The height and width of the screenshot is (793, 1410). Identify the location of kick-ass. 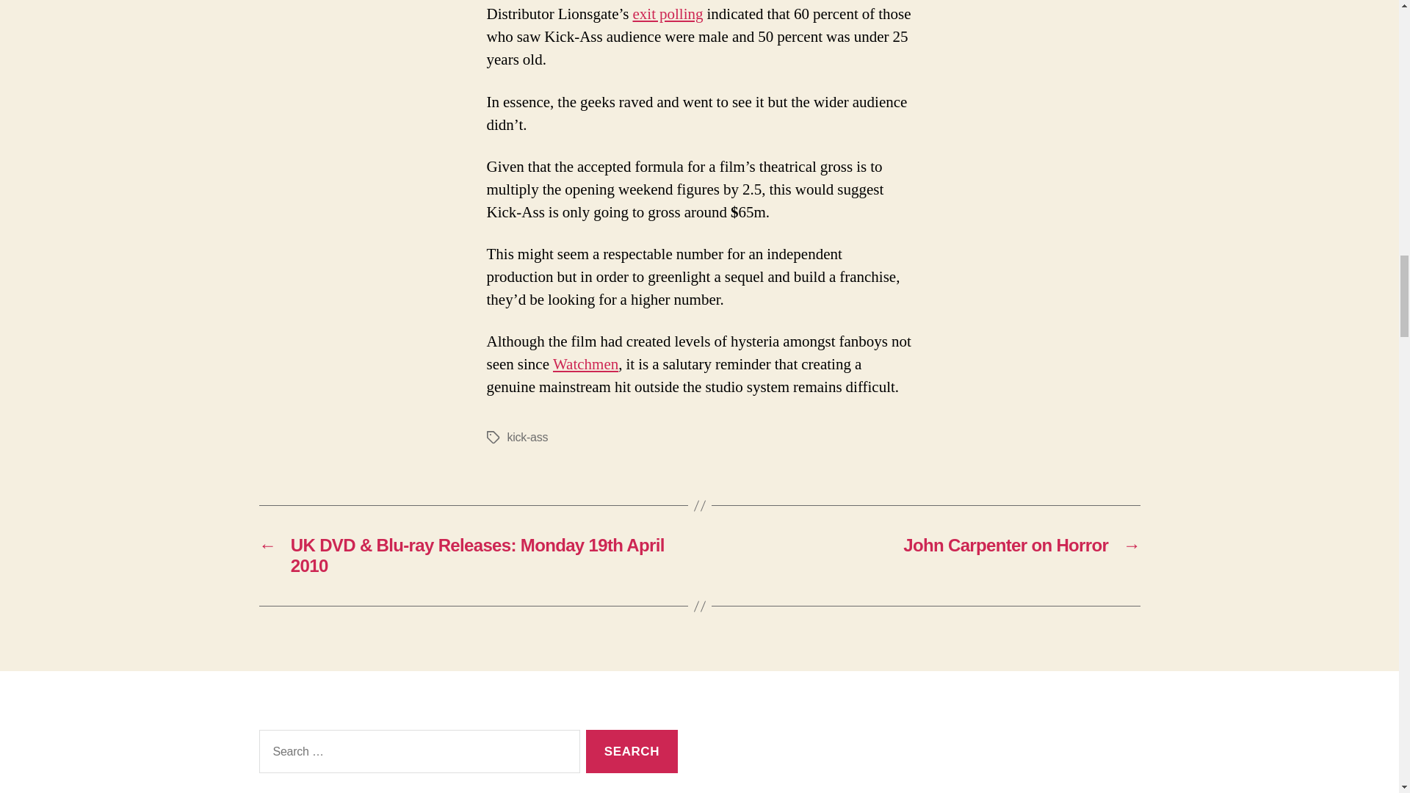
(527, 437).